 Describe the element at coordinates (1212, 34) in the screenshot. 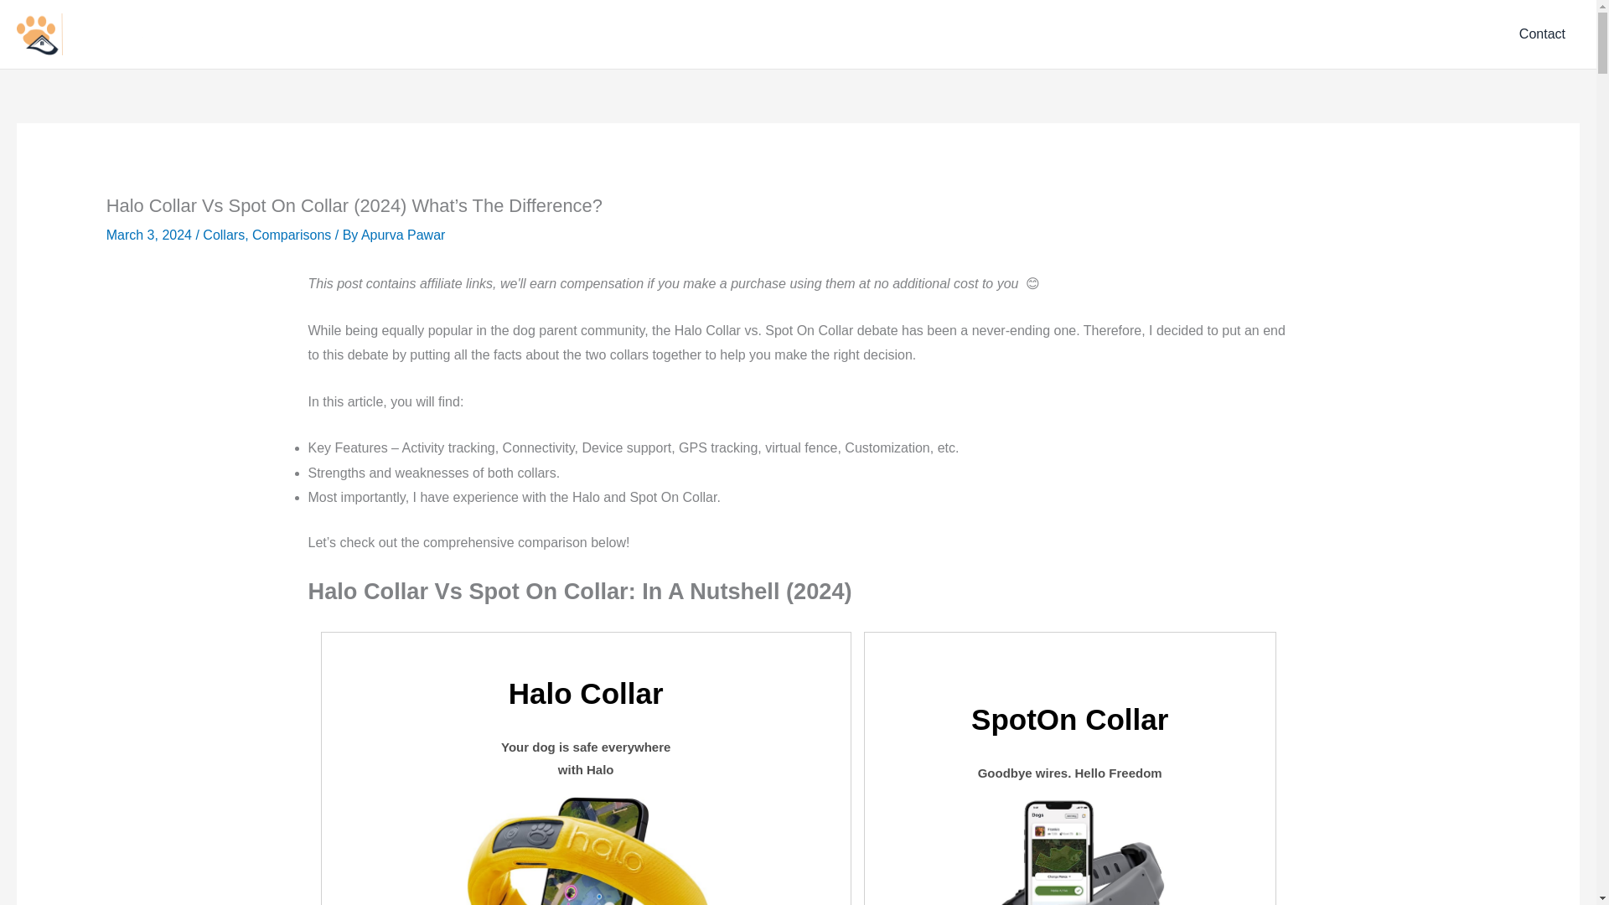

I see `Home` at that location.